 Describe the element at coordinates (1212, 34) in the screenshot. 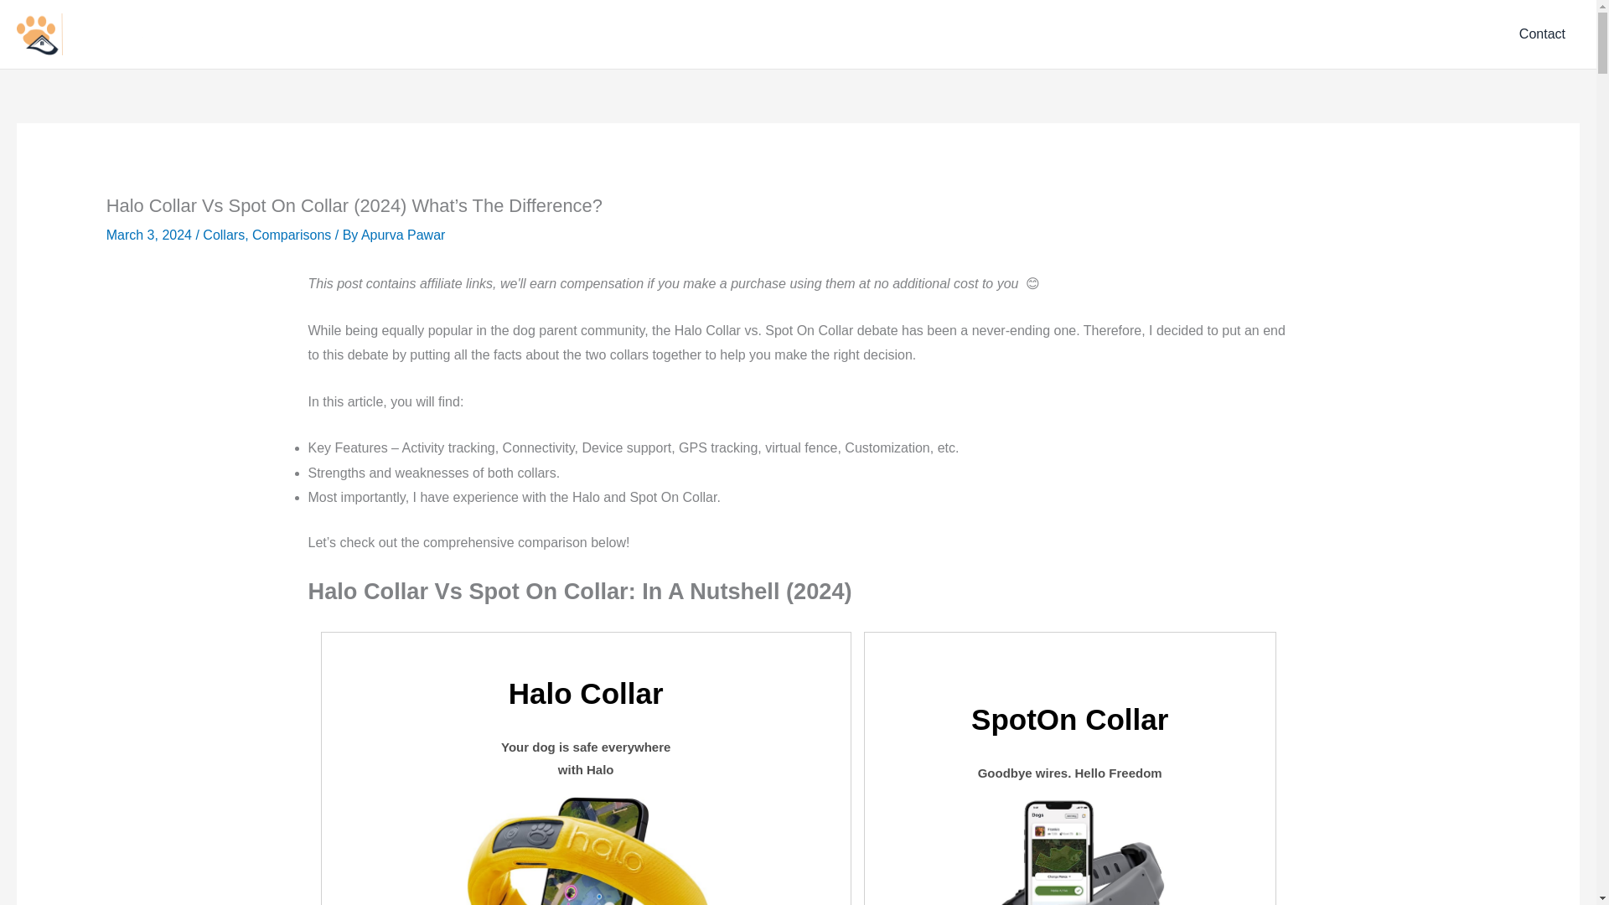

I see `Home` at that location.